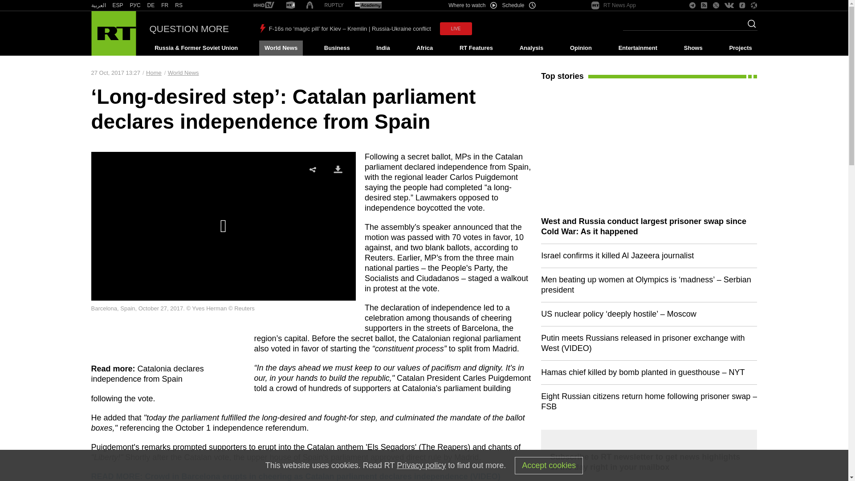  I want to click on RT , so click(151, 5).